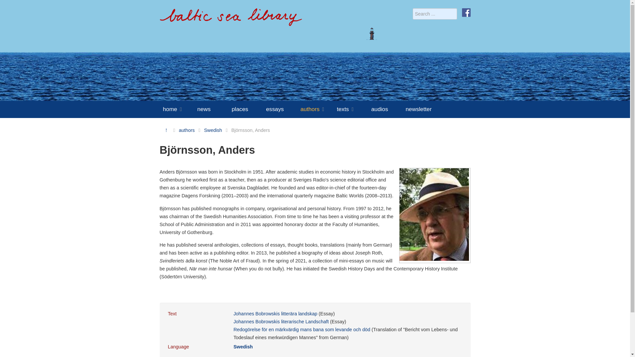  What do you see at coordinates (352, 109) in the screenshot?
I see `texts` at bounding box center [352, 109].